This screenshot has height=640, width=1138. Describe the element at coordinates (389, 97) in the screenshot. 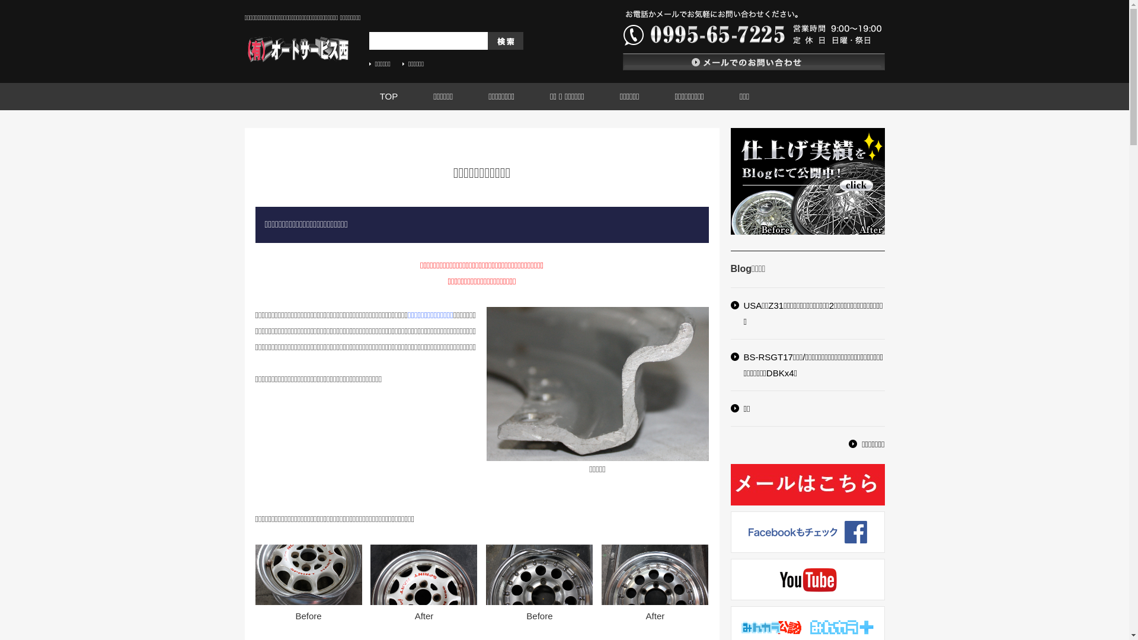

I see `TOP` at that location.